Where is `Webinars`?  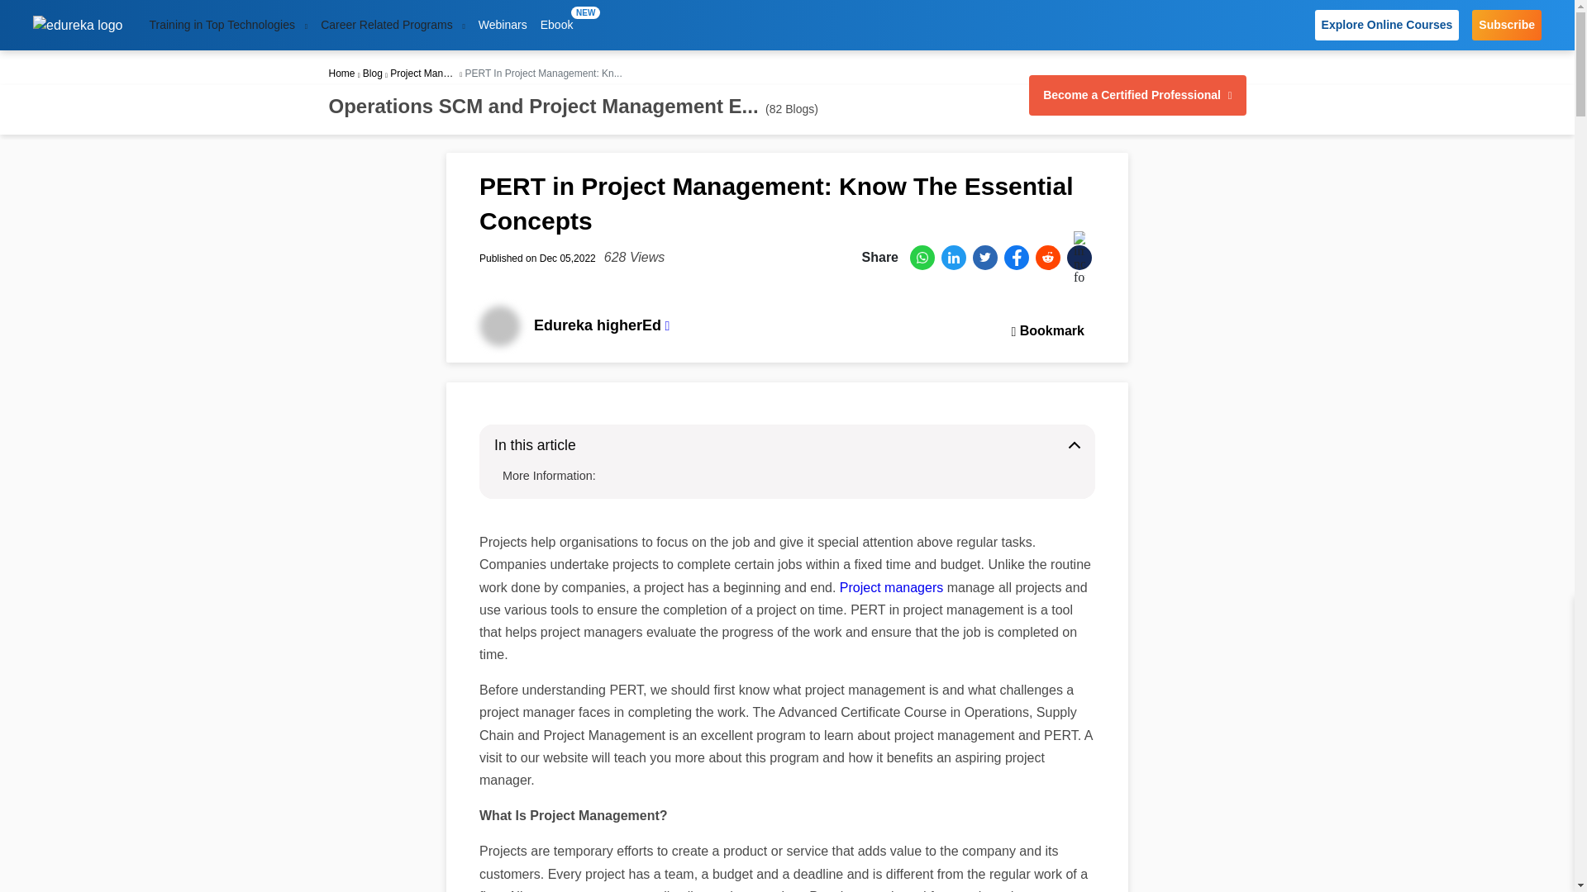
Webinars is located at coordinates (228, 25).